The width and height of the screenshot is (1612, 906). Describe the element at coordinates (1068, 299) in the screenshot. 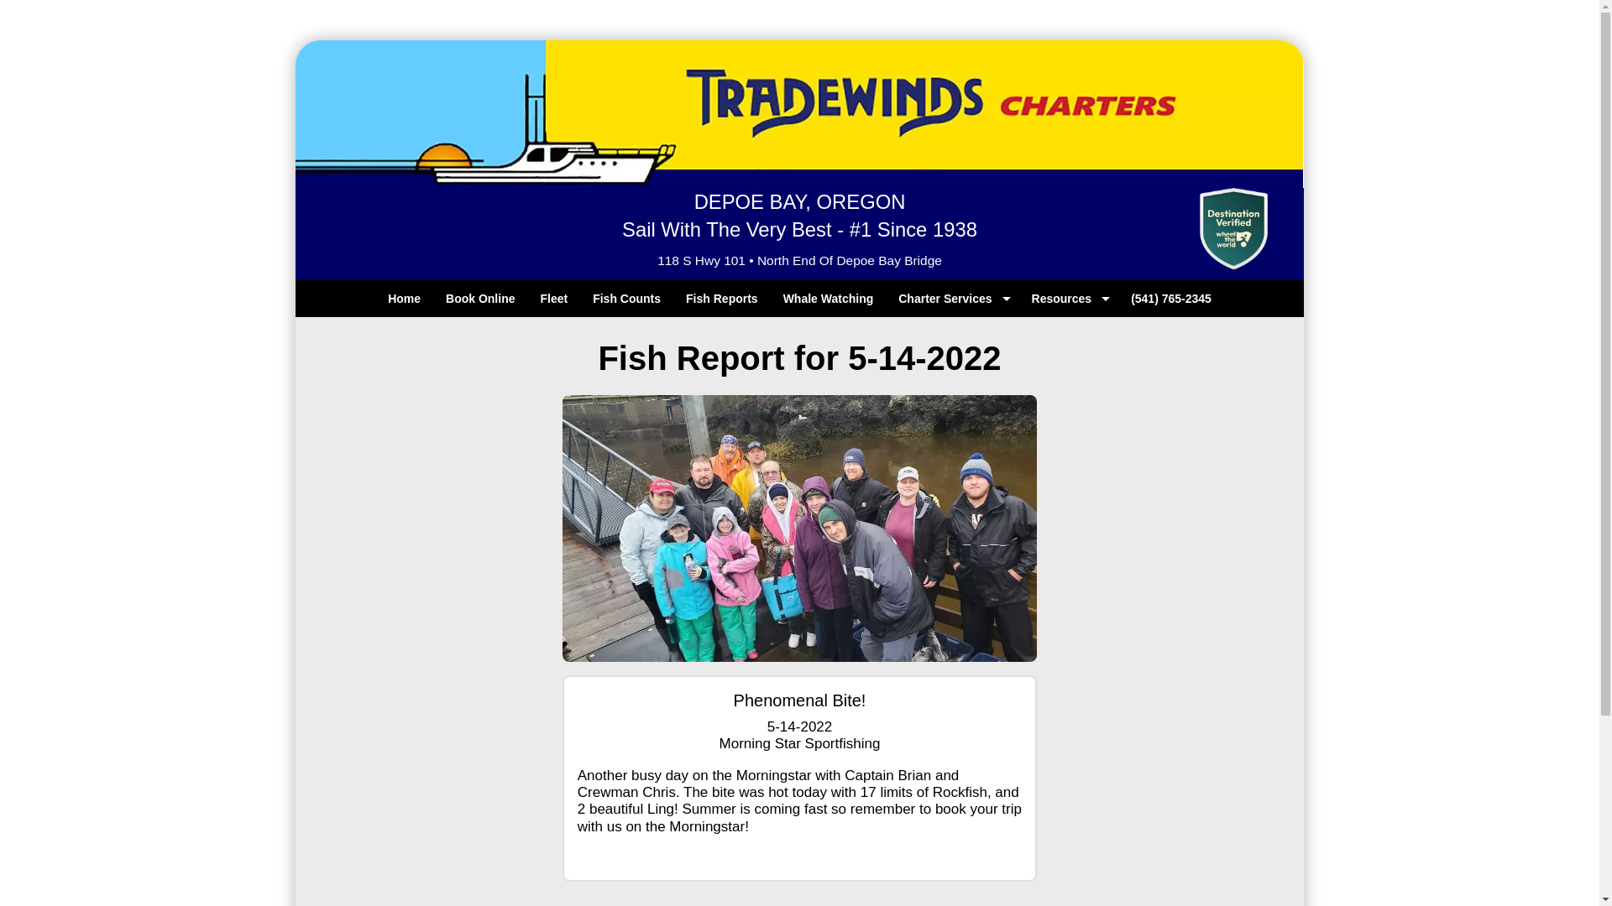

I see `Resources` at that location.